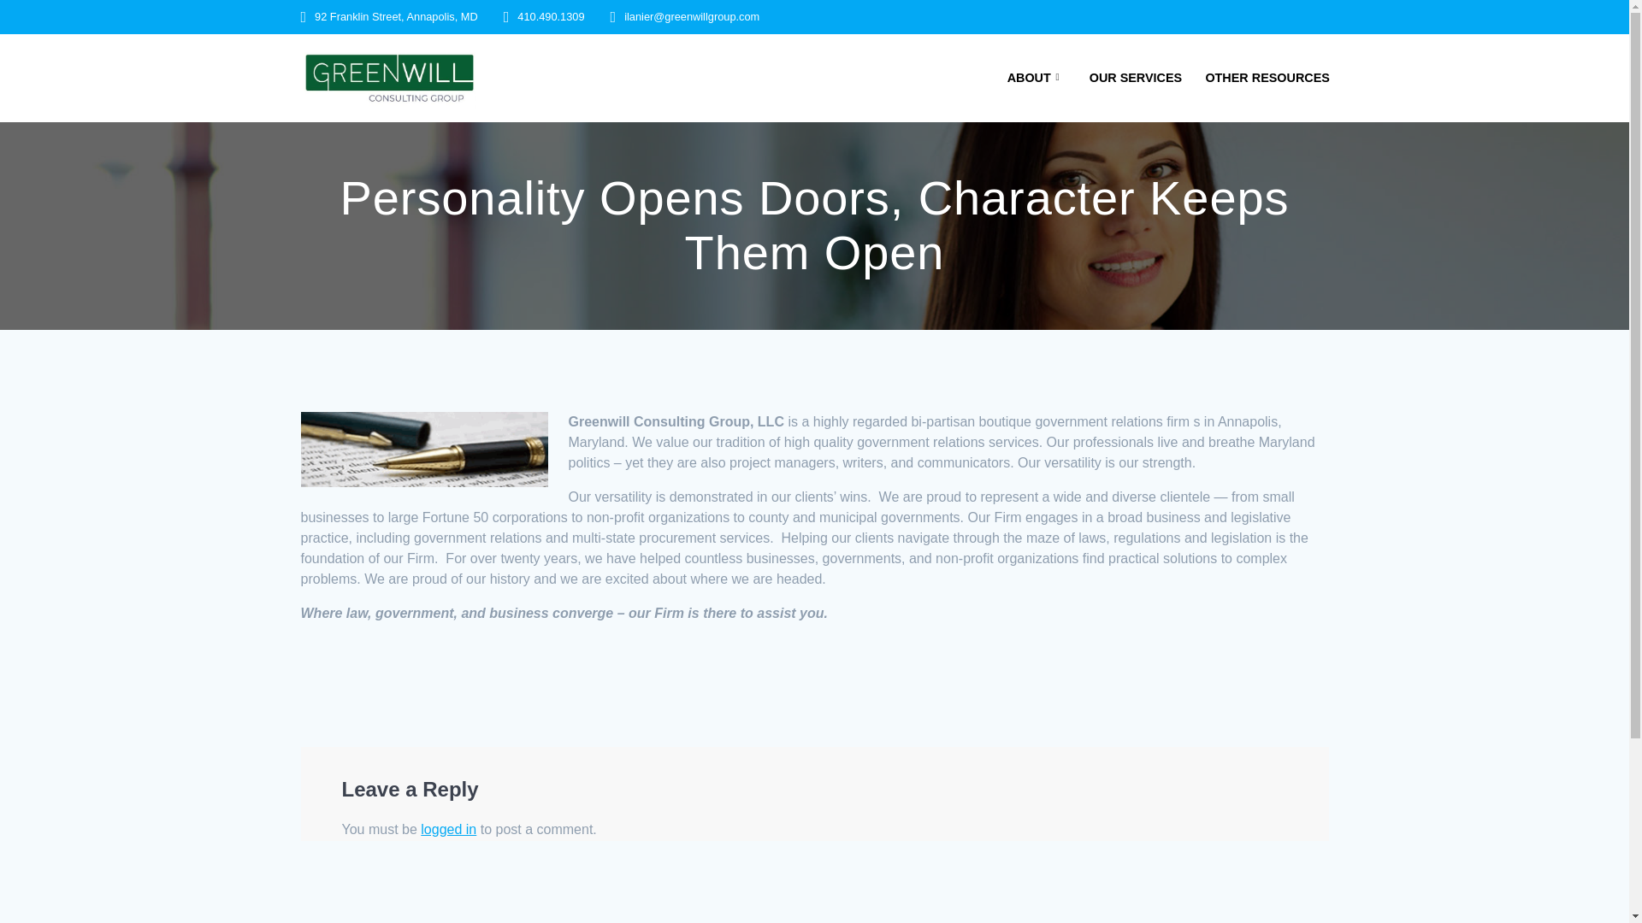 The image size is (1642, 923). What do you see at coordinates (1136, 77) in the screenshot?
I see `OUR SERVICES` at bounding box center [1136, 77].